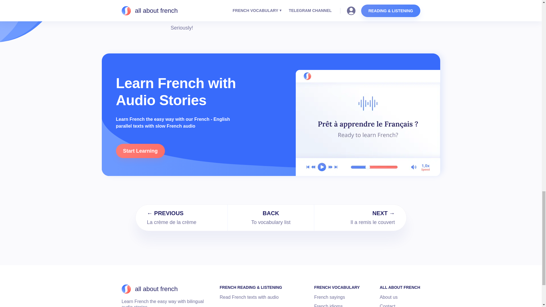  Describe the element at coordinates (328, 305) in the screenshot. I see `all about french` at that location.